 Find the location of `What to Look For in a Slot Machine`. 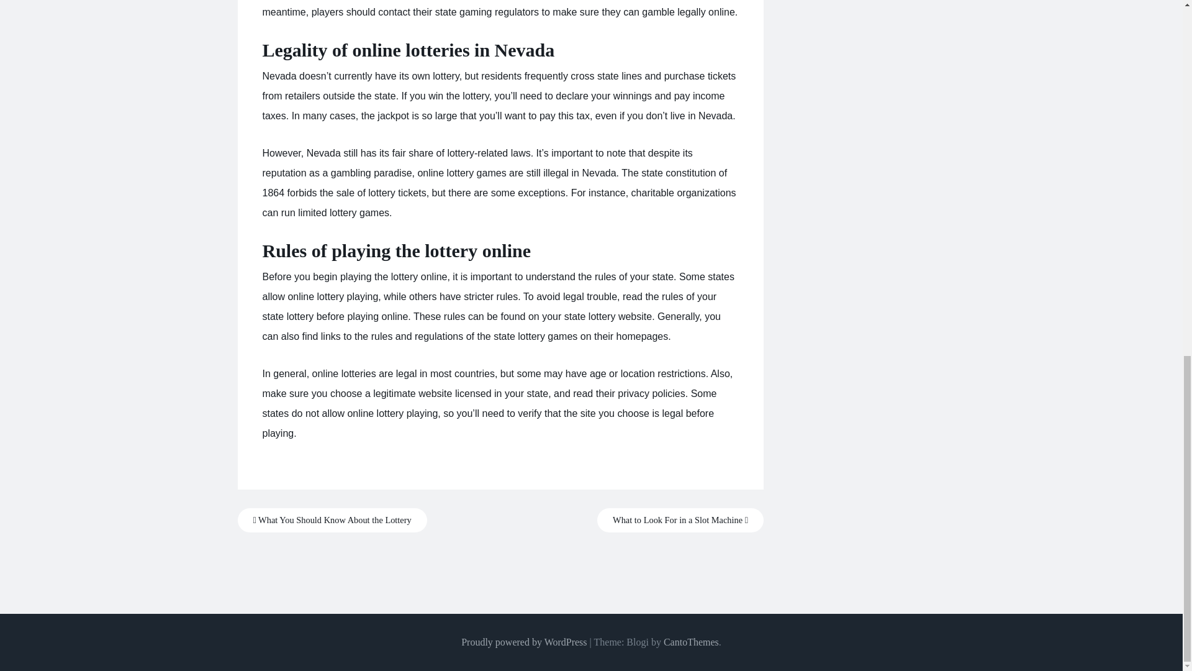

What to Look For in a Slot Machine is located at coordinates (680, 520).